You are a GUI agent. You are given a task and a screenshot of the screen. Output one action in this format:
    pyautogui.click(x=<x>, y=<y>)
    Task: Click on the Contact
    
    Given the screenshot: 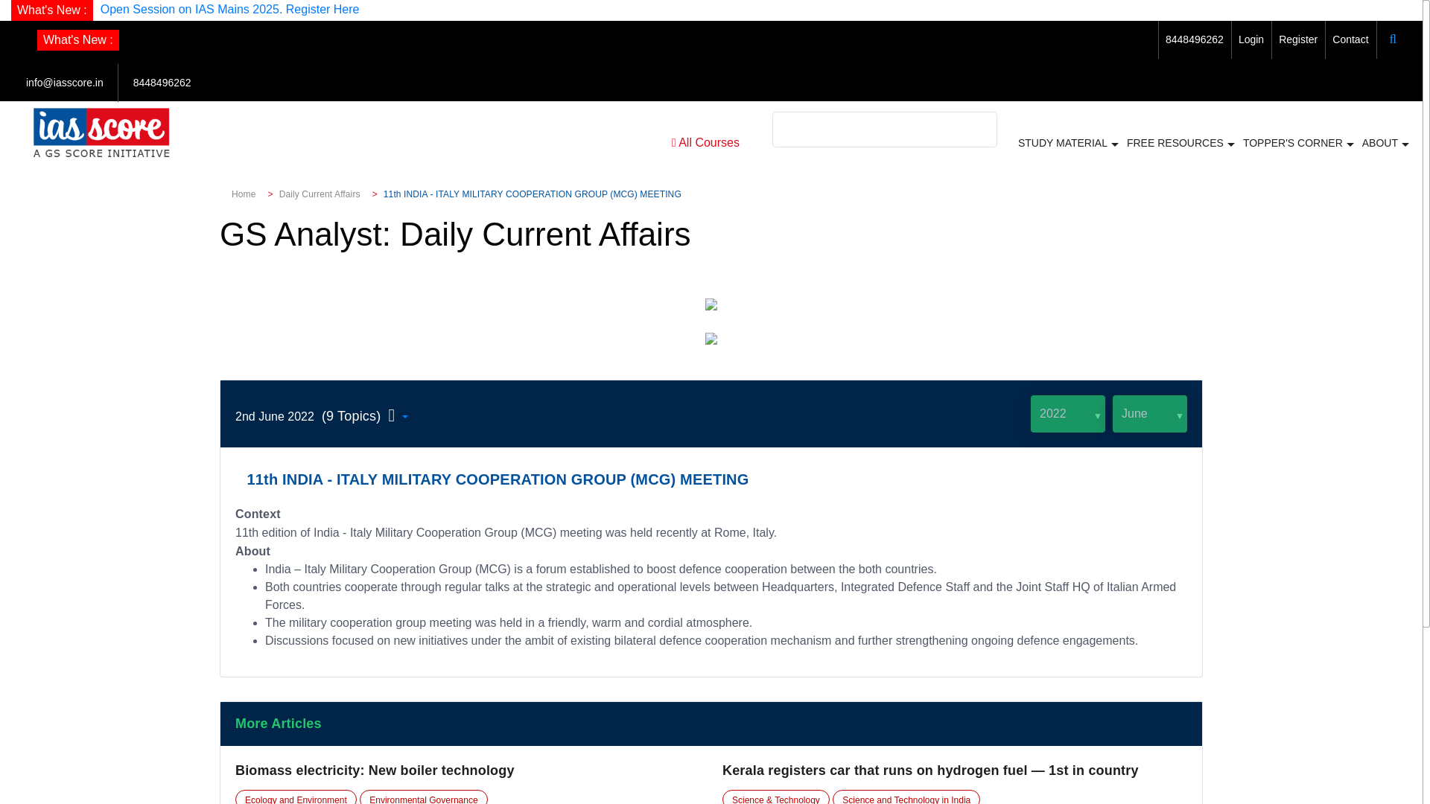 What is the action you would take?
    pyautogui.click(x=1350, y=39)
    